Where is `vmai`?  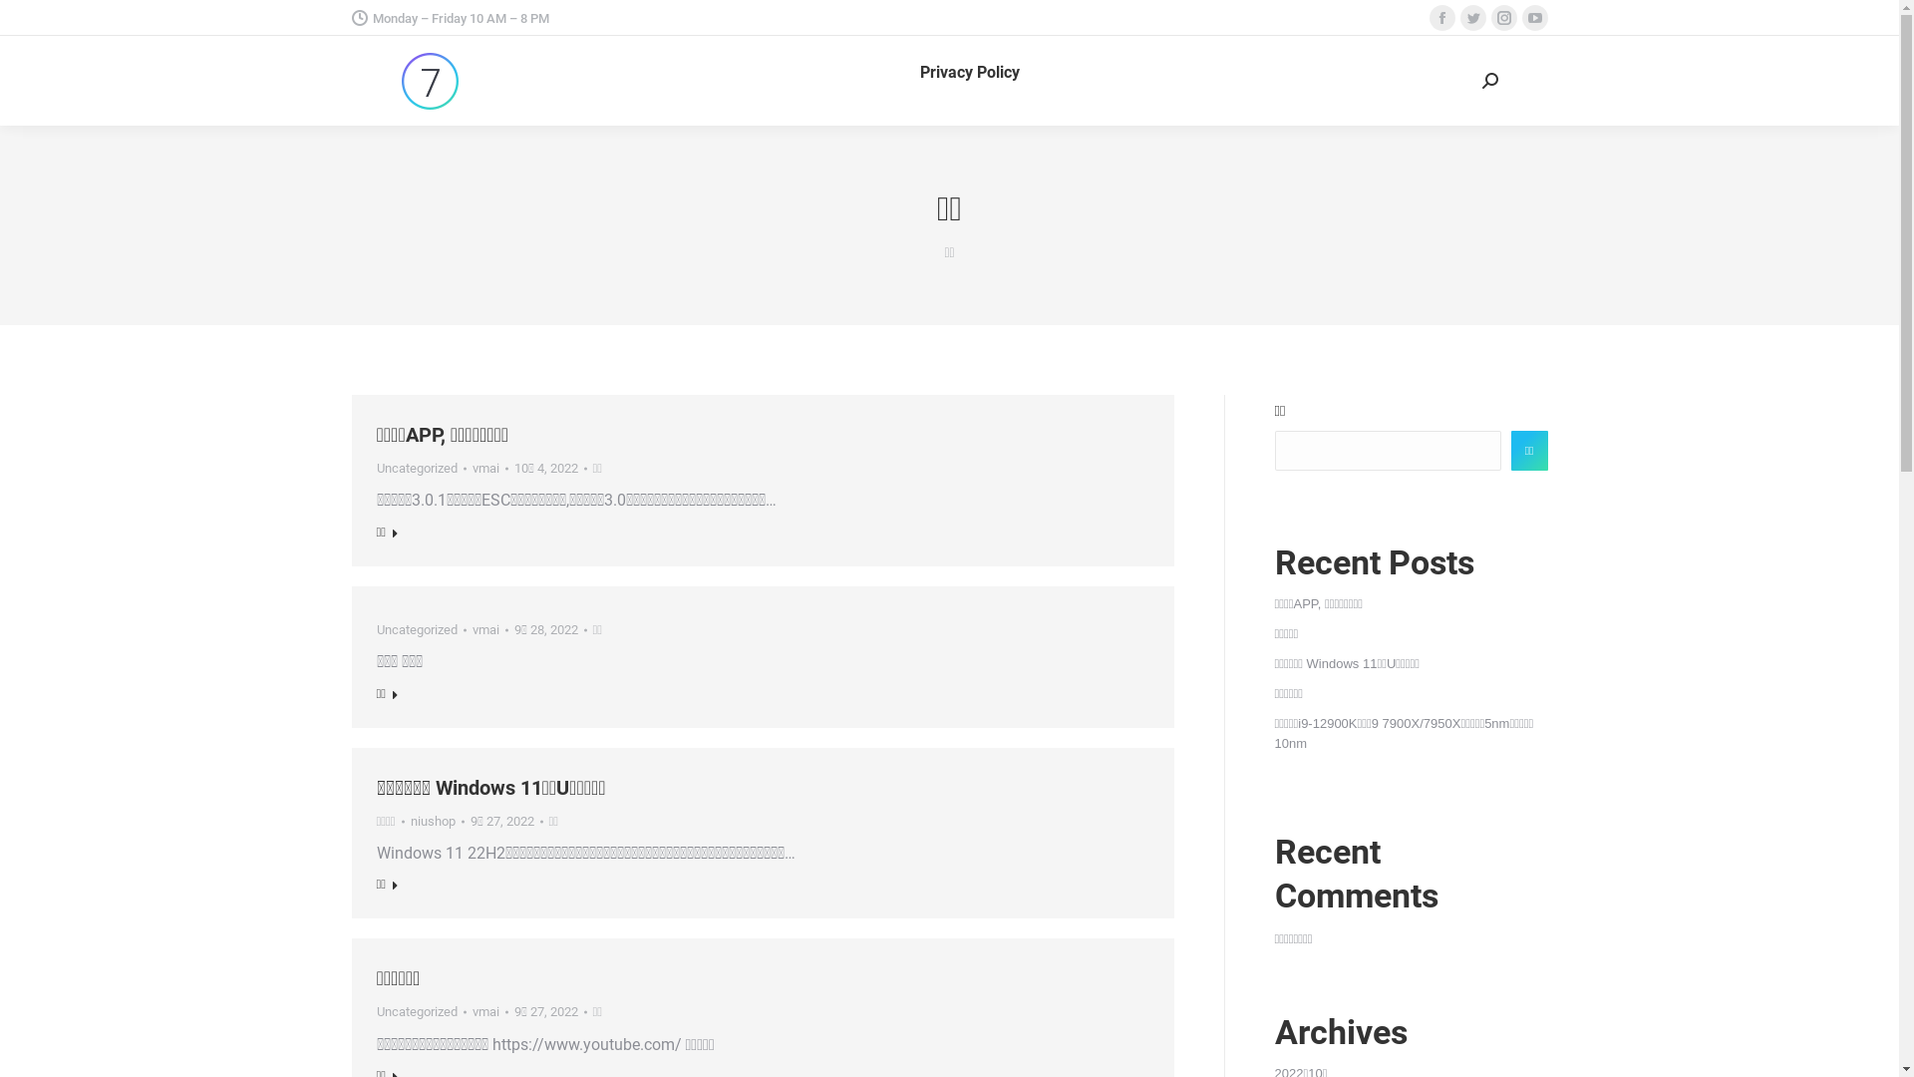 vmai is located at coordinates (490, 630).